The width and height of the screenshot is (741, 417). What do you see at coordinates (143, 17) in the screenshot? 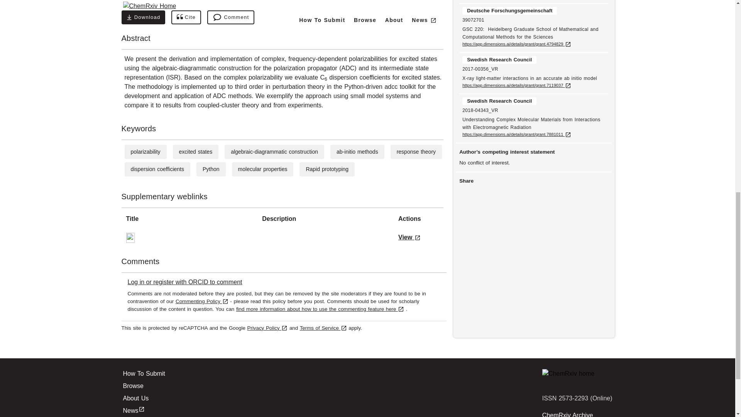
I see `Download` at bounding box center [143, 17].